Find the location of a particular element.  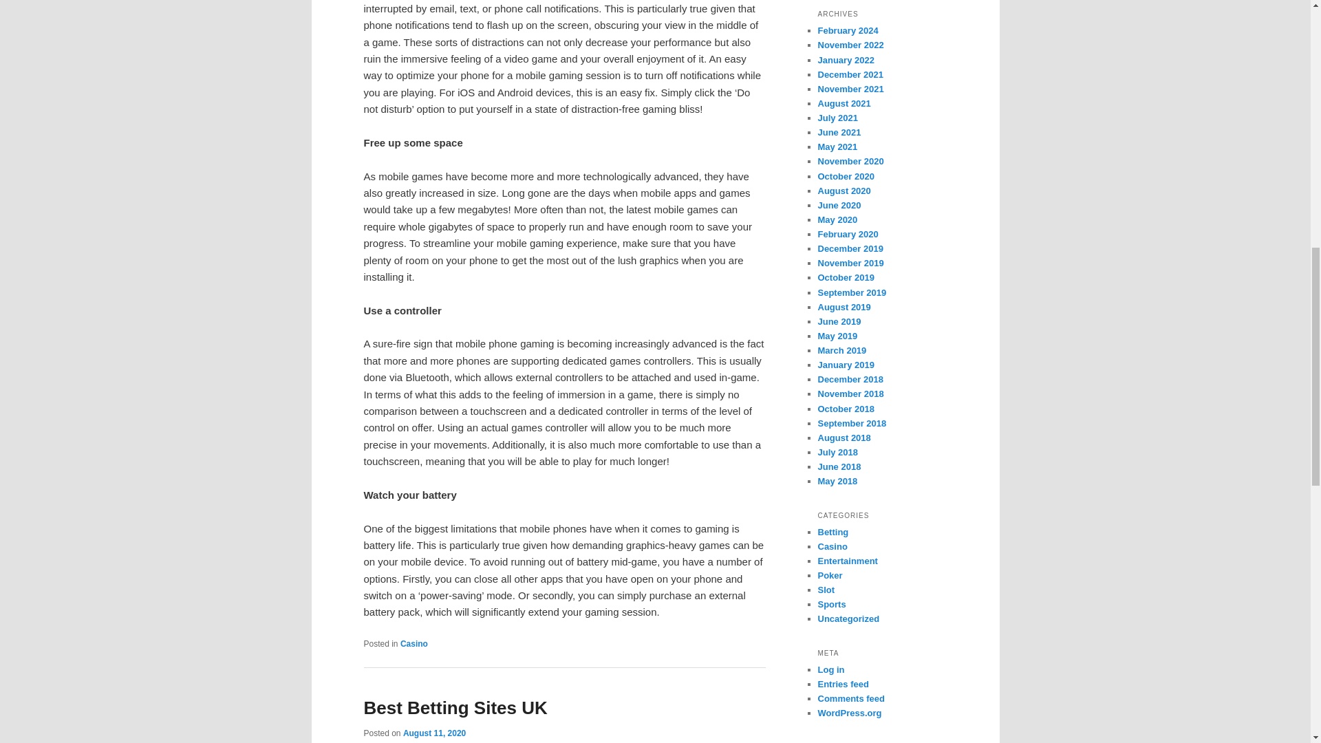

July 2021 is located at coordinates (837, 118).